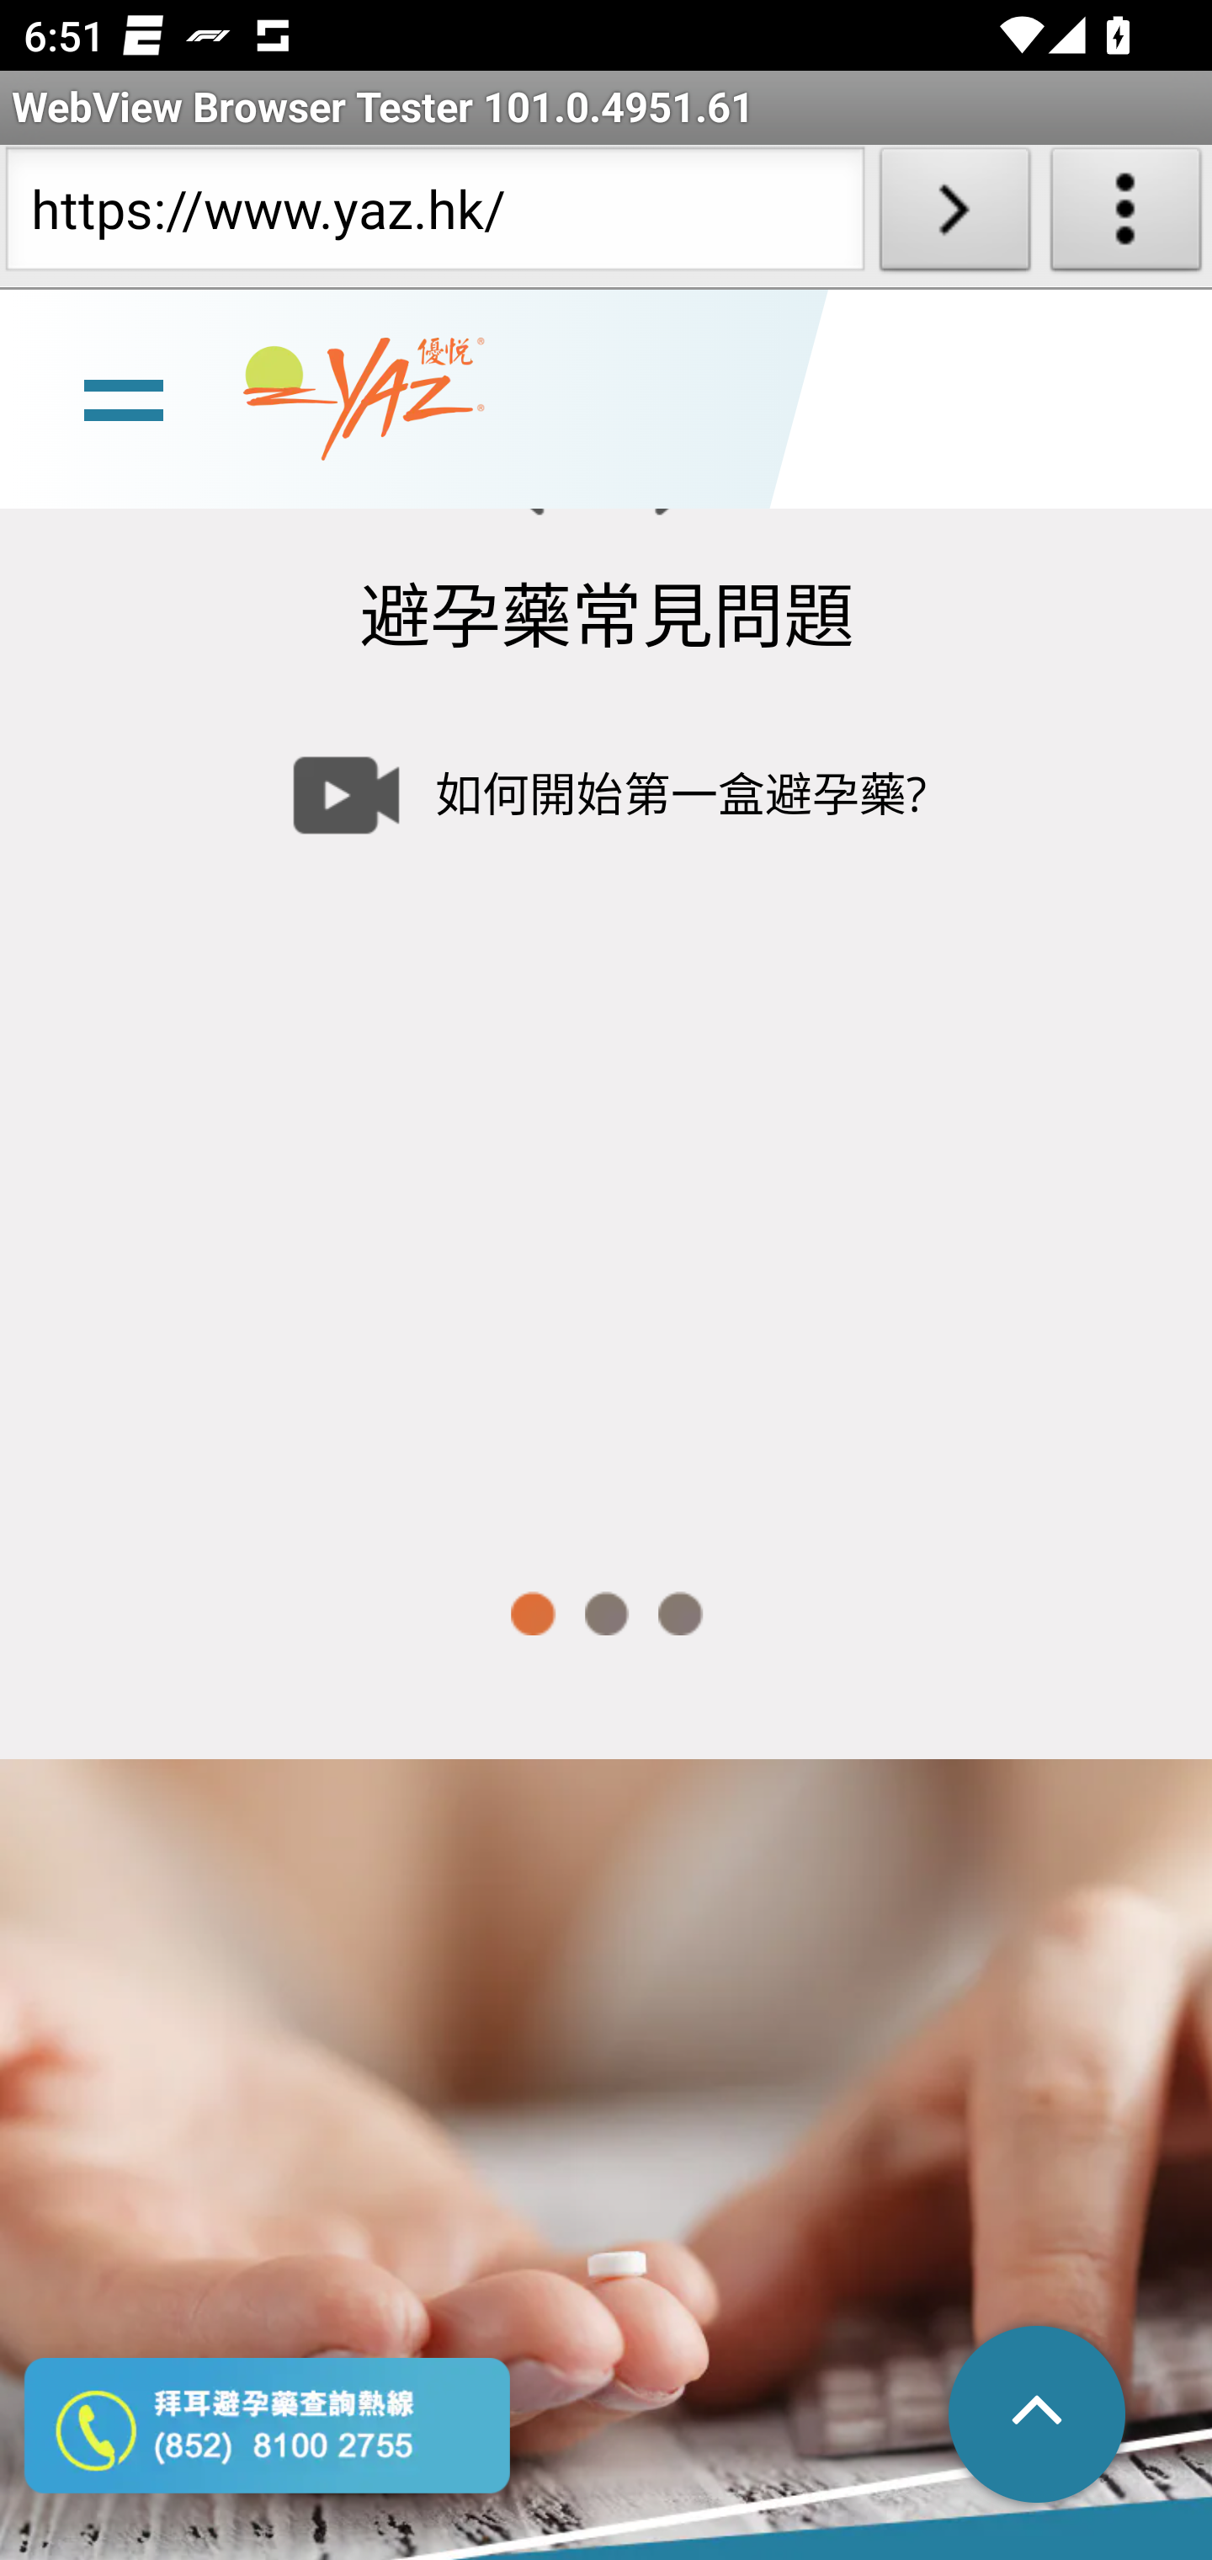 This screenshot has height=2560, width=1212. Describe the element at coordinates (606, 1108) in the screenshot. I see `slide 1 如何開始第一盒避孕藥? Video Player Video Player` at that location.